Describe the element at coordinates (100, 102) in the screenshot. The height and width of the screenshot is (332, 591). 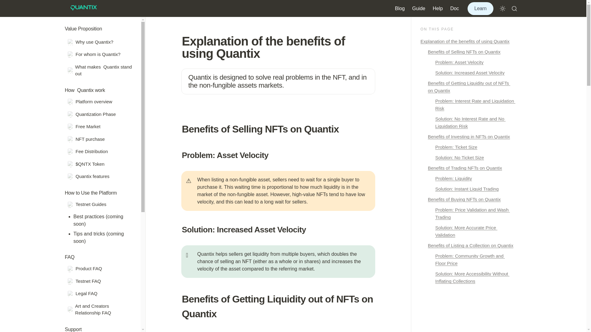
I see `Platform overview` at that location.